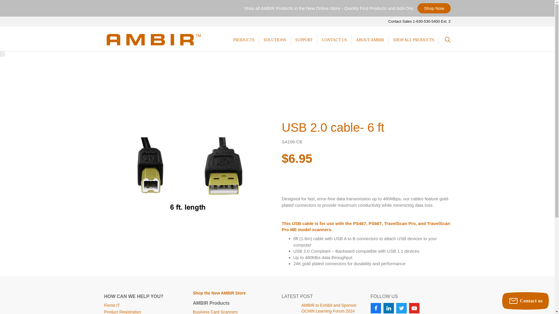 The image size is (559, 314). Describe the element at coordinates (275, 40) in the screenshot. I see `SOLUTIONS` at that location.